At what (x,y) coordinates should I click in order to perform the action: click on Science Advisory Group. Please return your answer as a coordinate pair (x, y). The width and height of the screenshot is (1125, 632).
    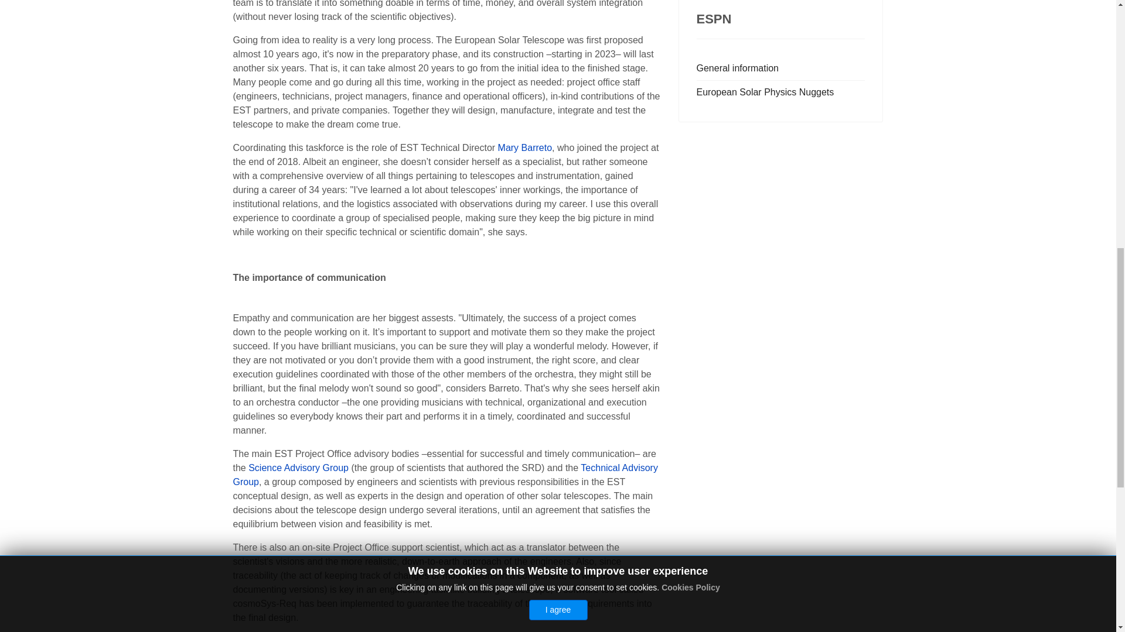
    Looking at the image, I should click on (299, 467).